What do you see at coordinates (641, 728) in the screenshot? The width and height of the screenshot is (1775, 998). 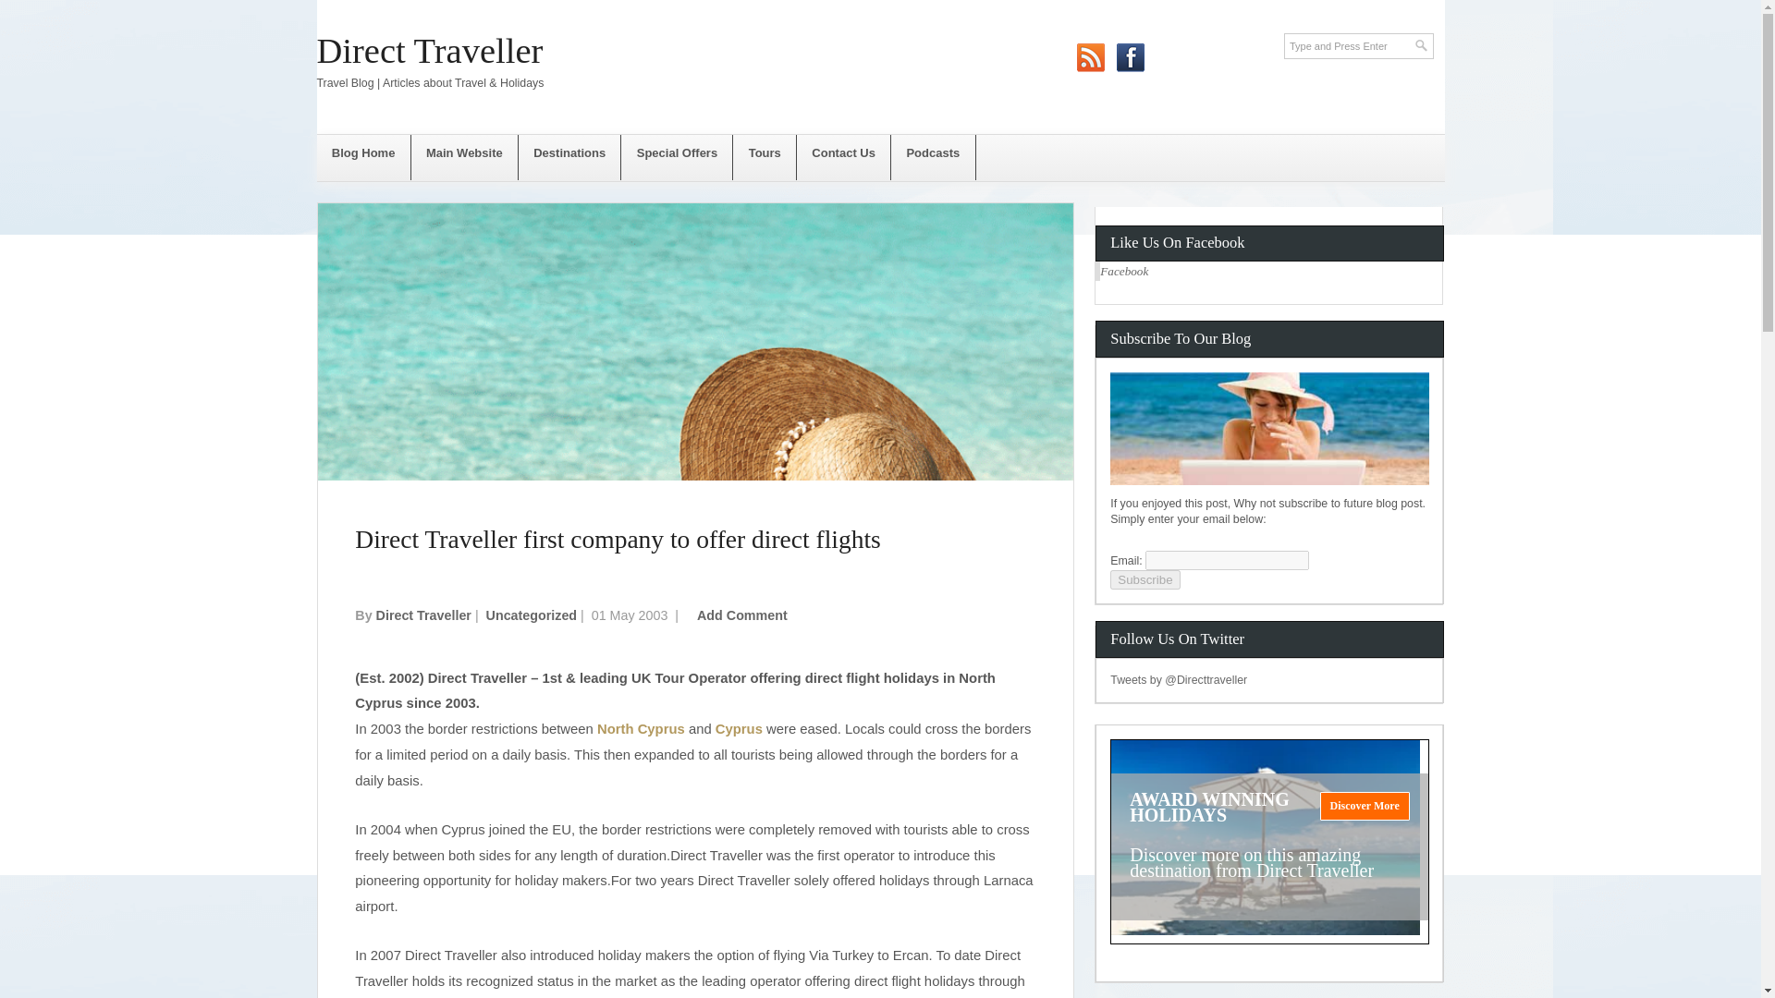 I see `North Cyprus` at bounding box center [641, 728].